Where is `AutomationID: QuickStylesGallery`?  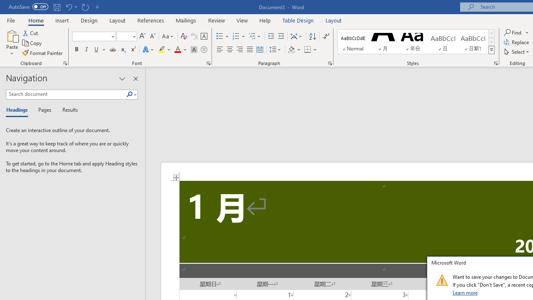 AutomationID: QuickStylesGallery is located at coordinates (416, 42).